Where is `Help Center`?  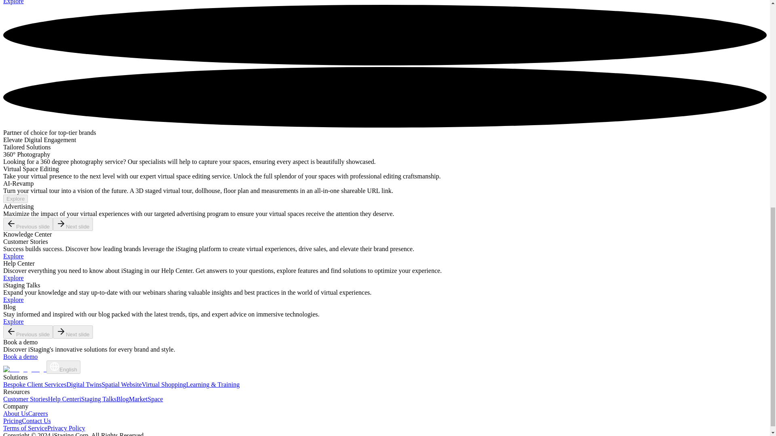
Help Center is located at coordinates (64, 399).